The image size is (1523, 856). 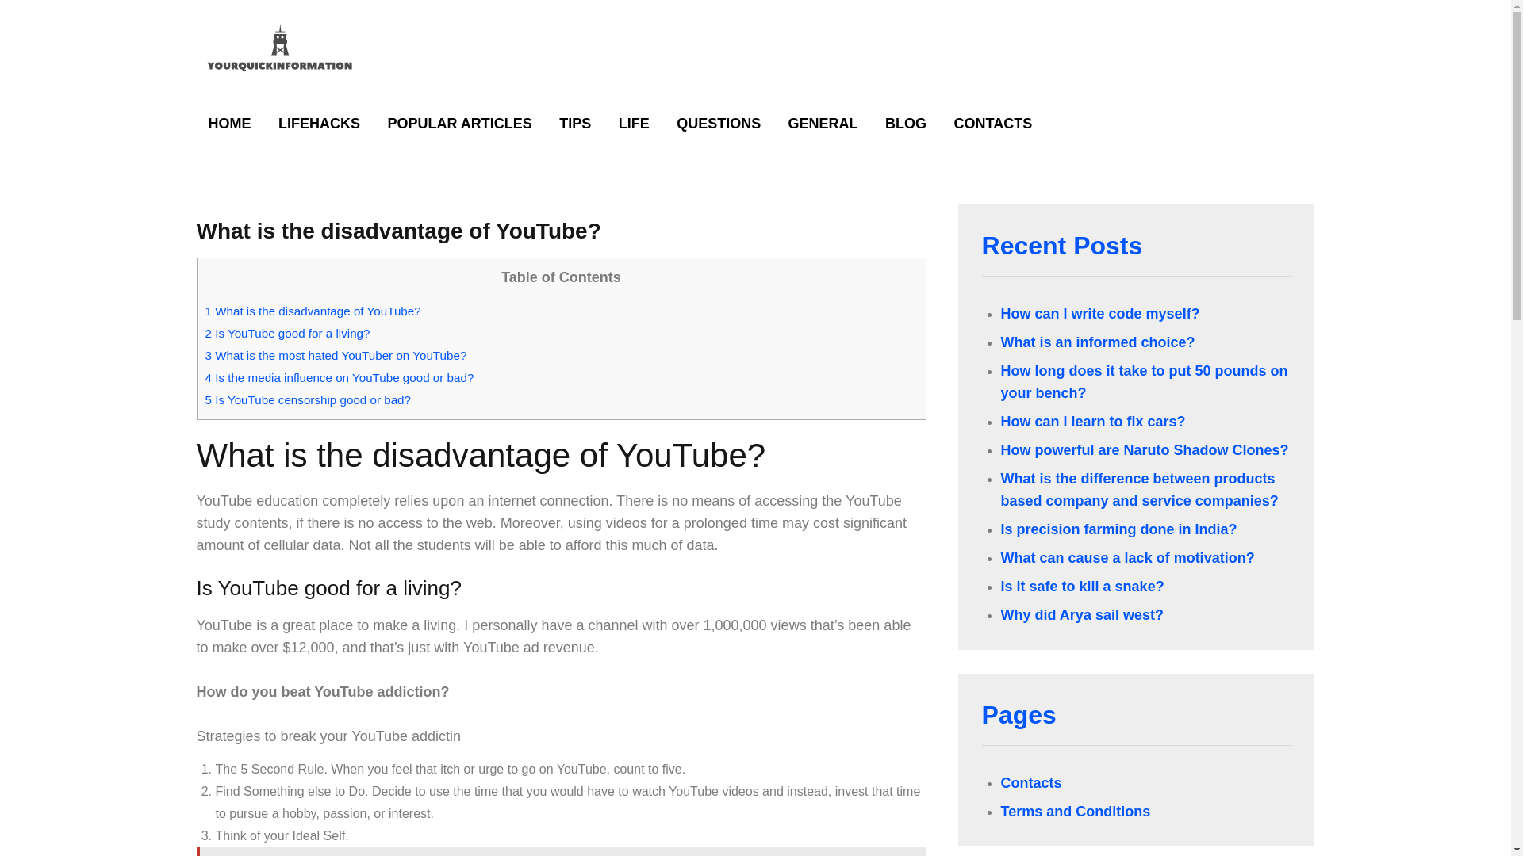 What do you see at coordinates (905, 124) in the screenshot?
I see `BLOG` at bounding box center [905, 124].